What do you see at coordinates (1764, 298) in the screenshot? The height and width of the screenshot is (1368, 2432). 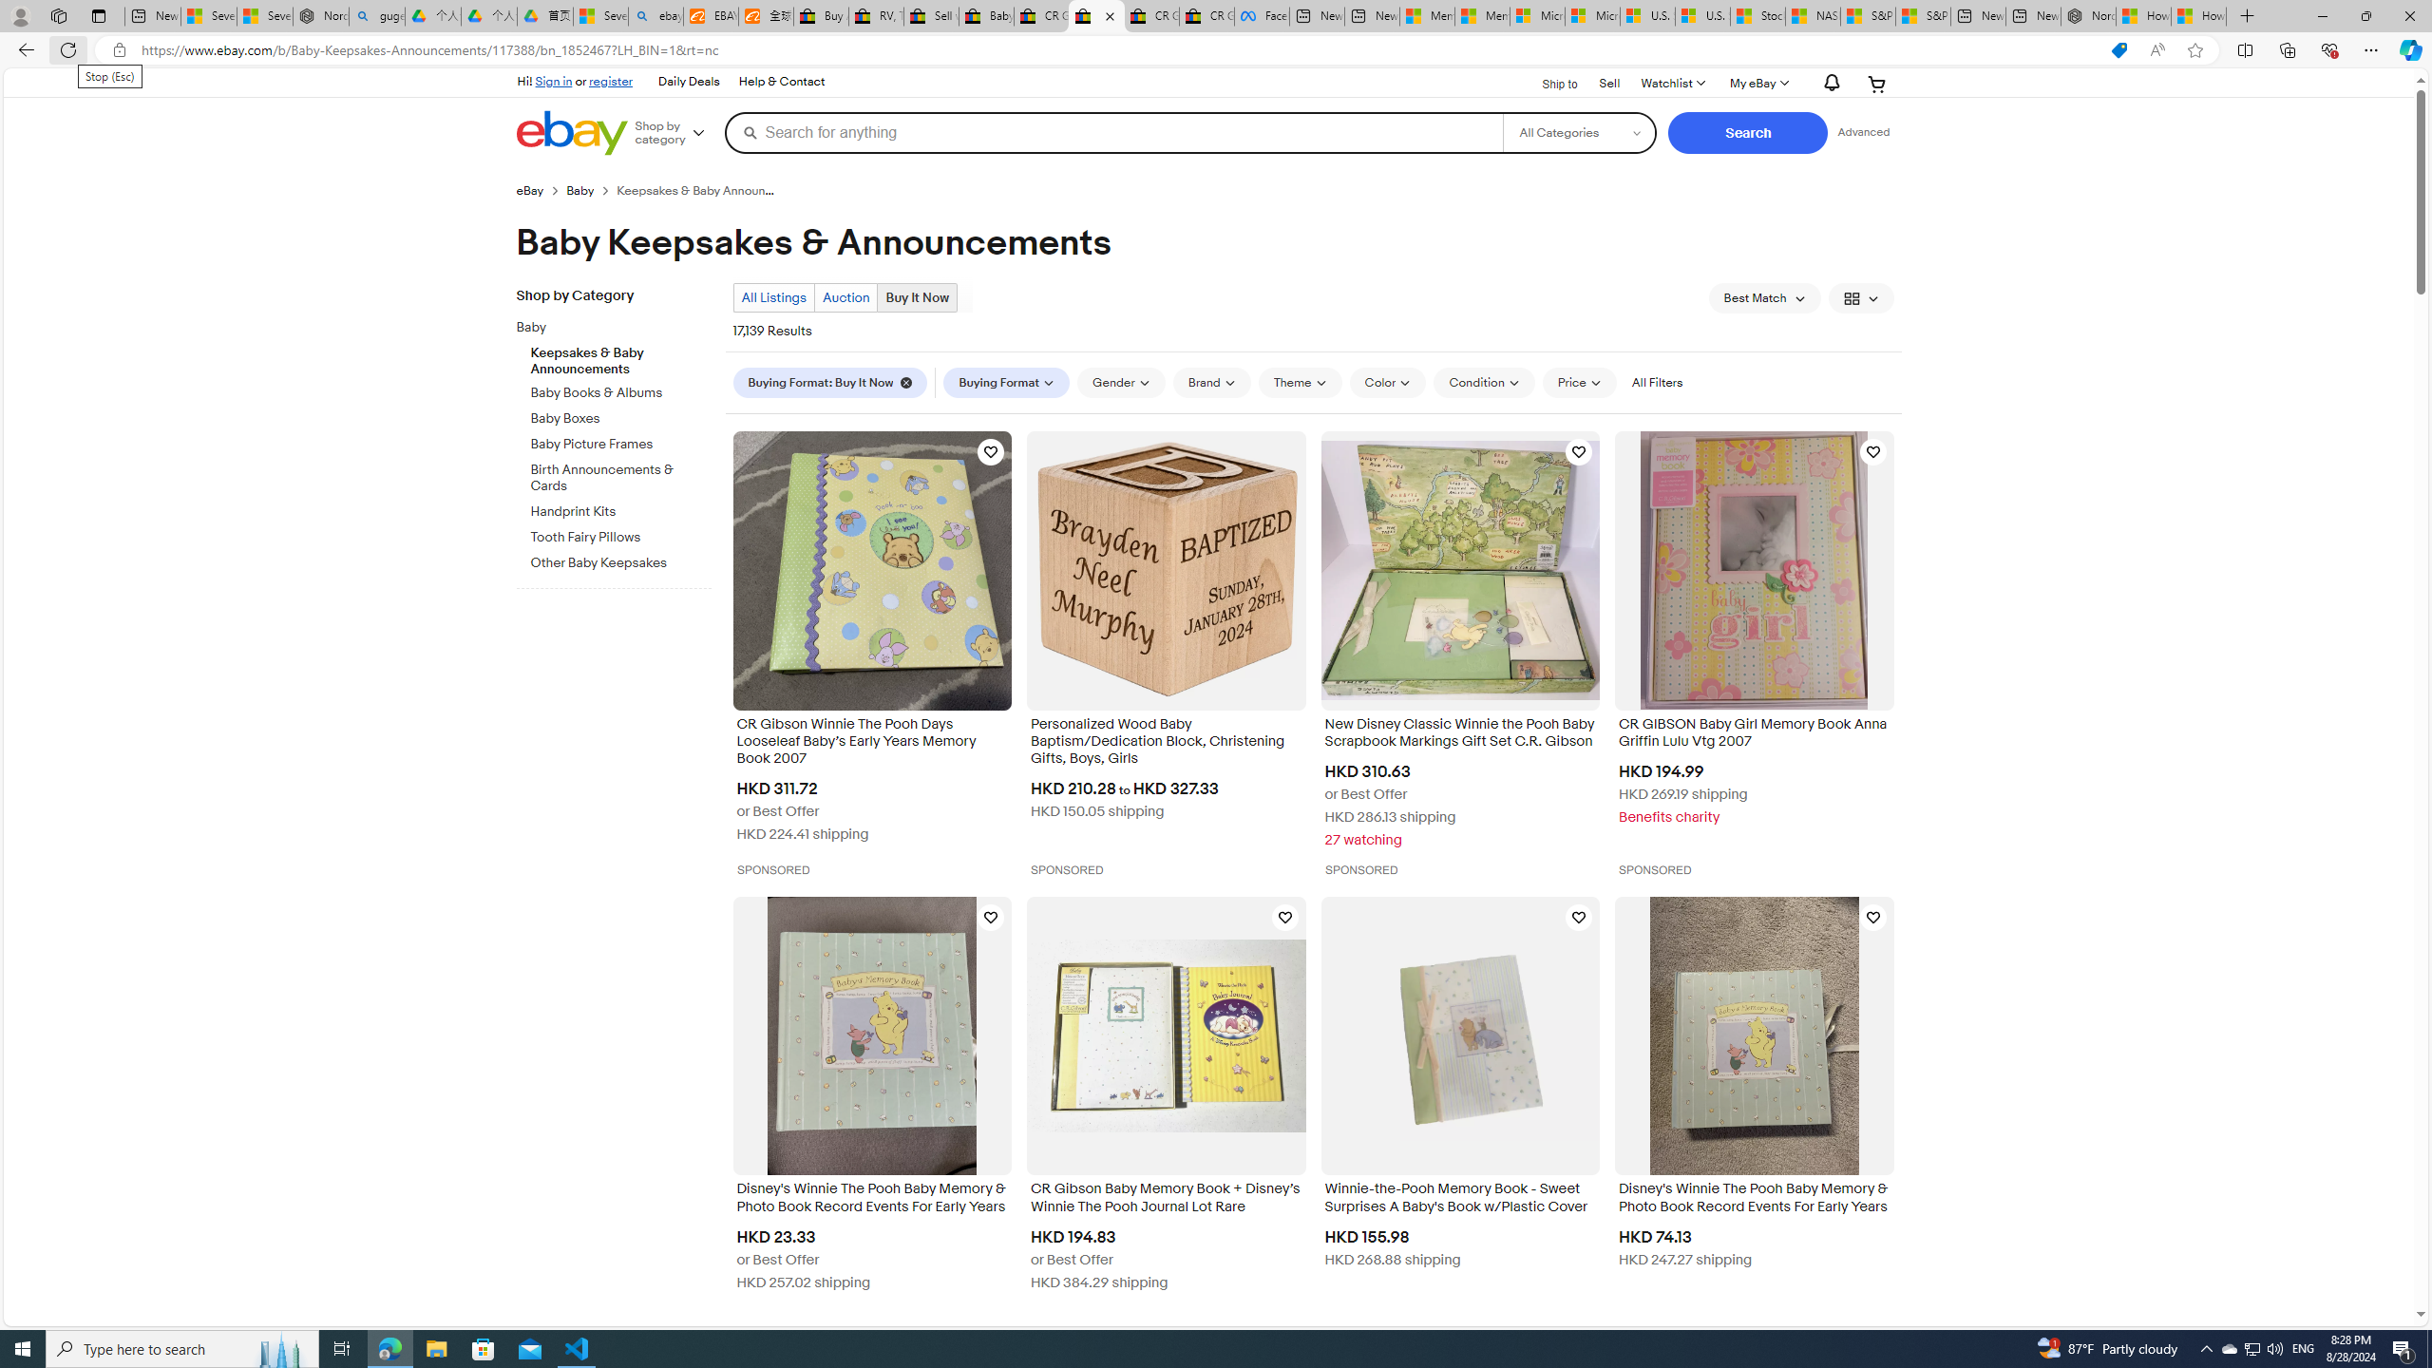 I see `Sort: Best Match` at bounding box center [1764, 298].